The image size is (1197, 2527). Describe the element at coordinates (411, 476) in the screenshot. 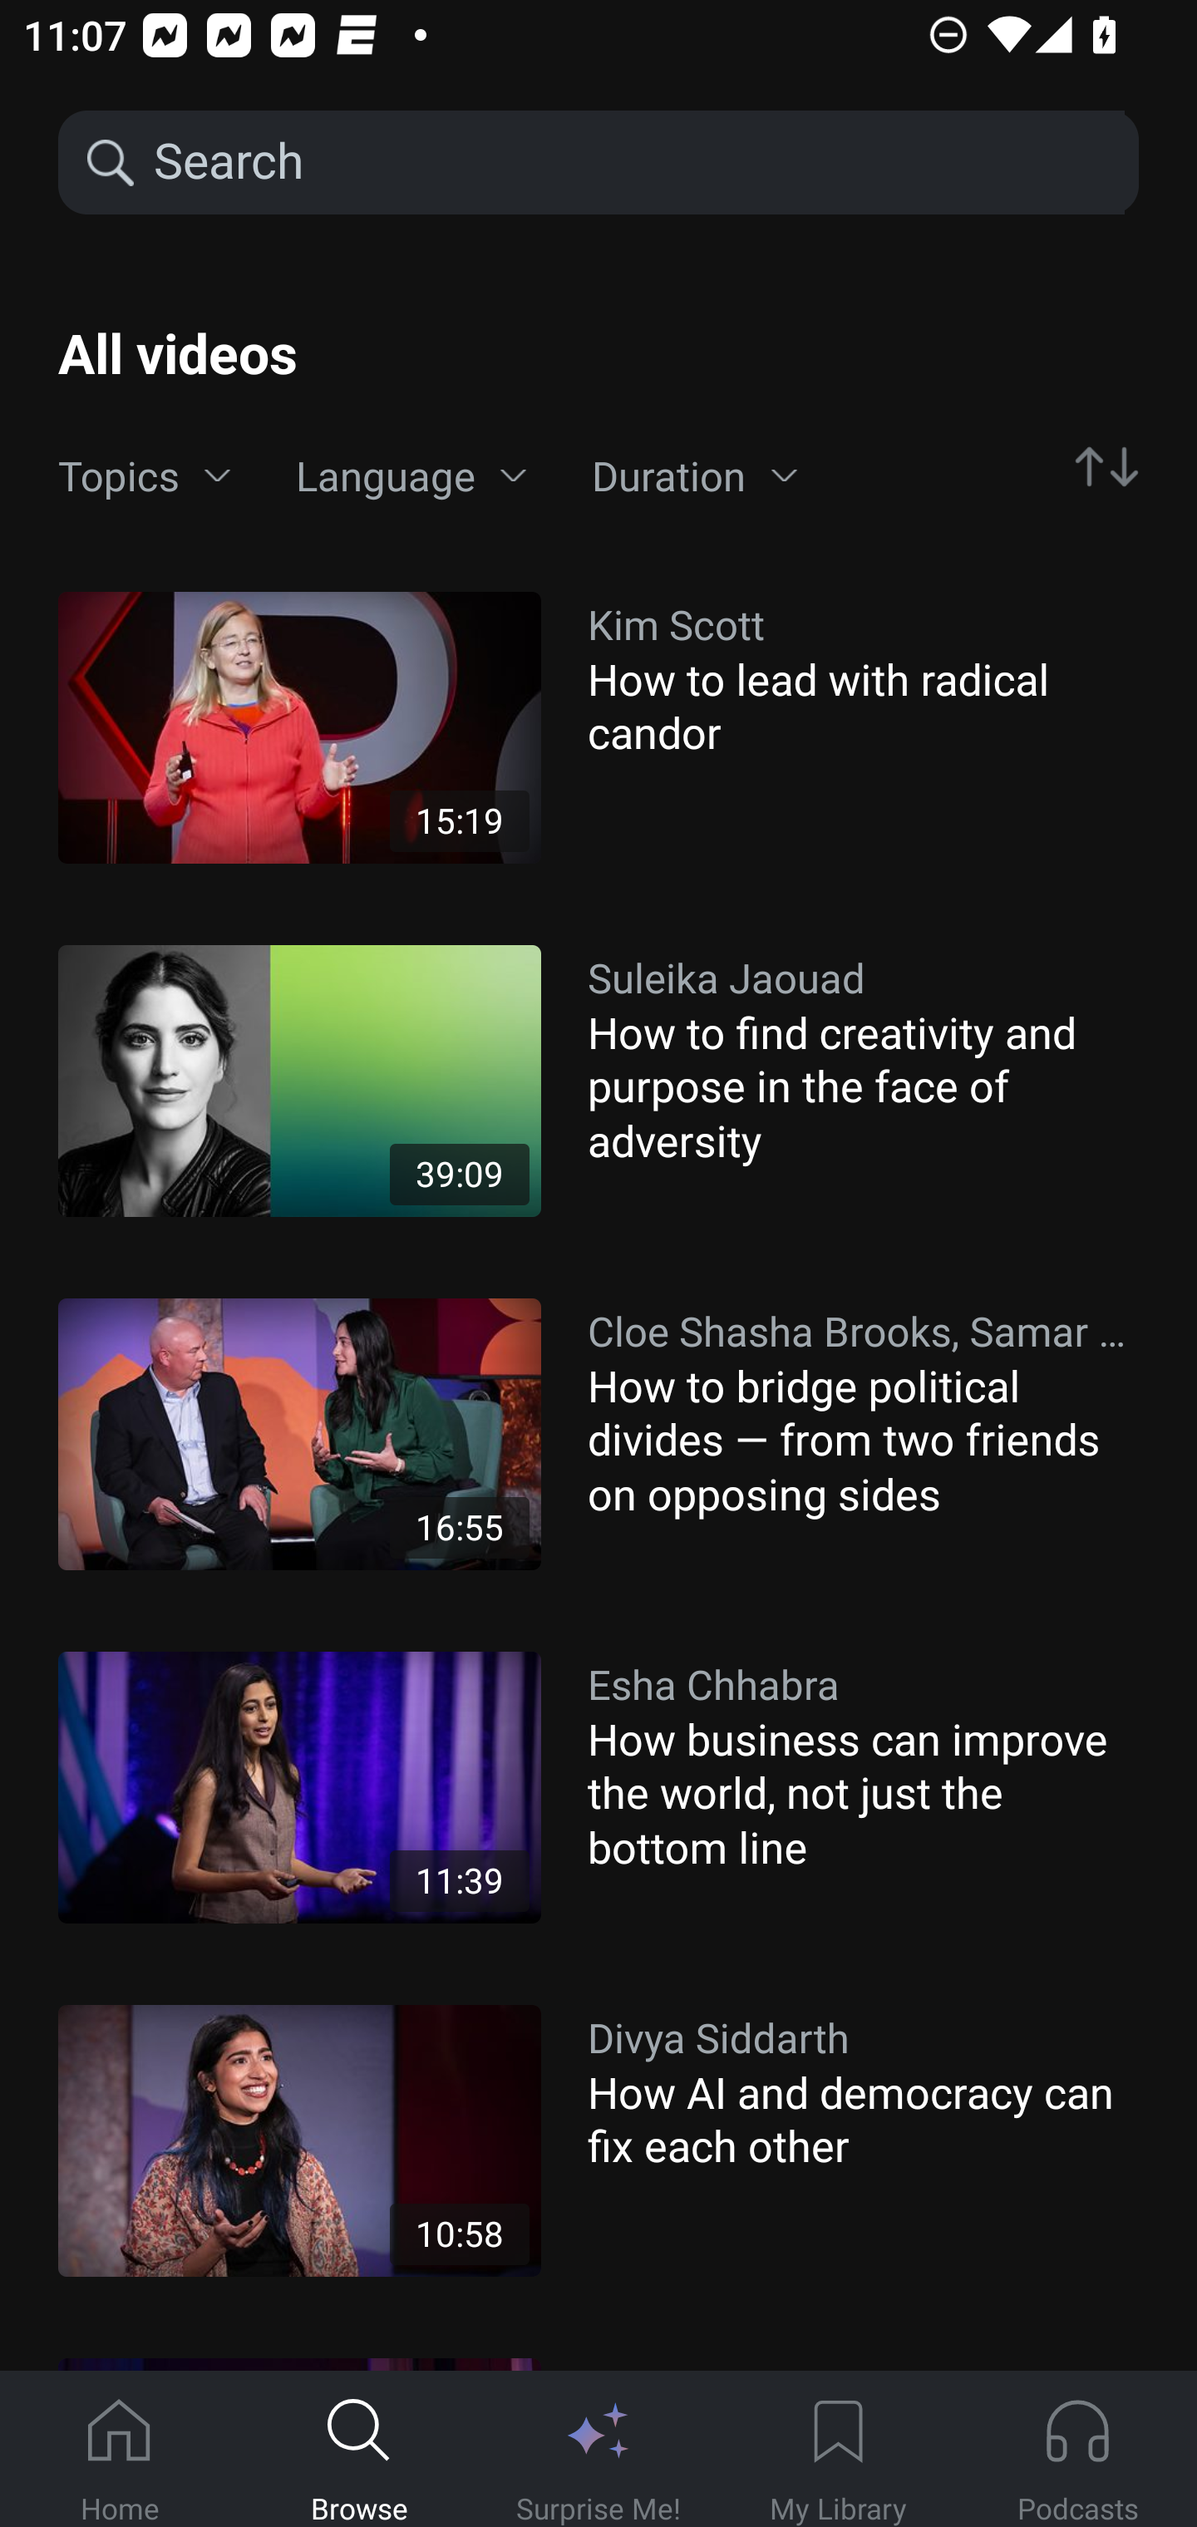

I see `Language` at that location.